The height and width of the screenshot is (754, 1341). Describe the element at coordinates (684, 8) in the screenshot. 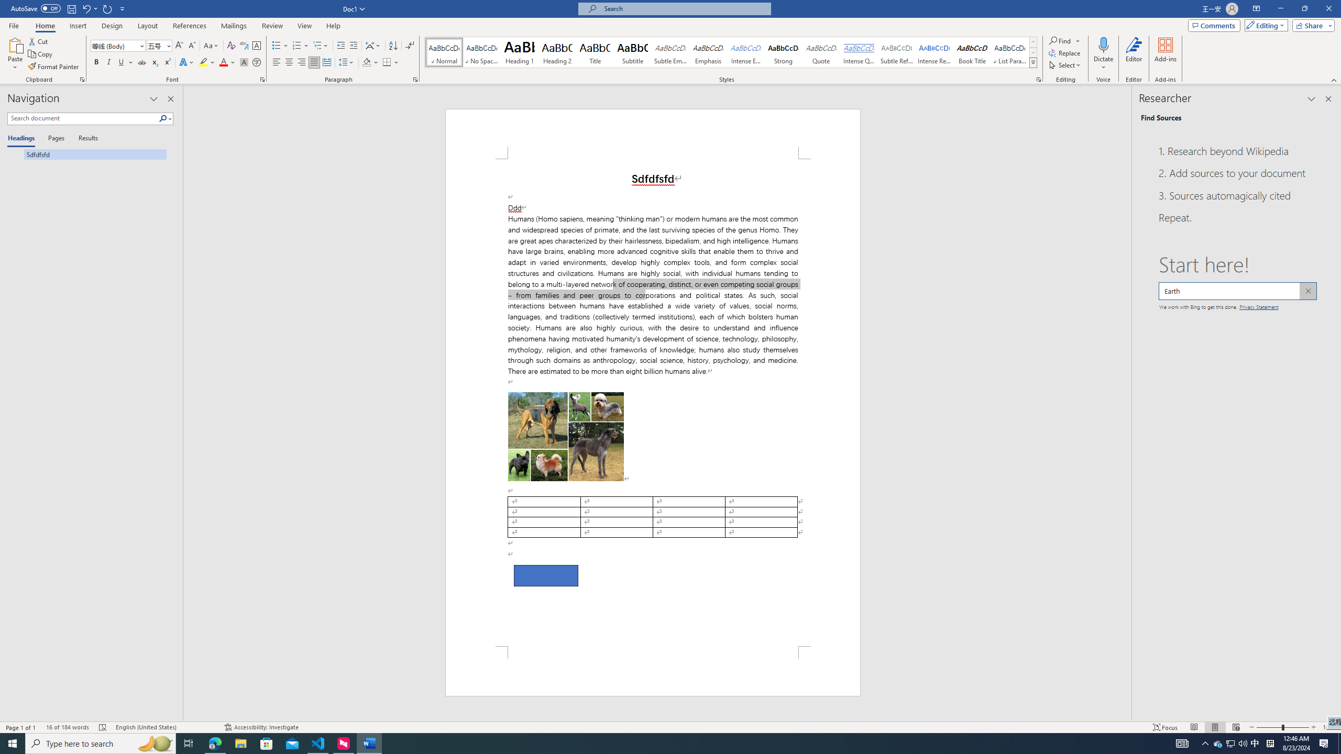

I see `Microsoft search` at that location.